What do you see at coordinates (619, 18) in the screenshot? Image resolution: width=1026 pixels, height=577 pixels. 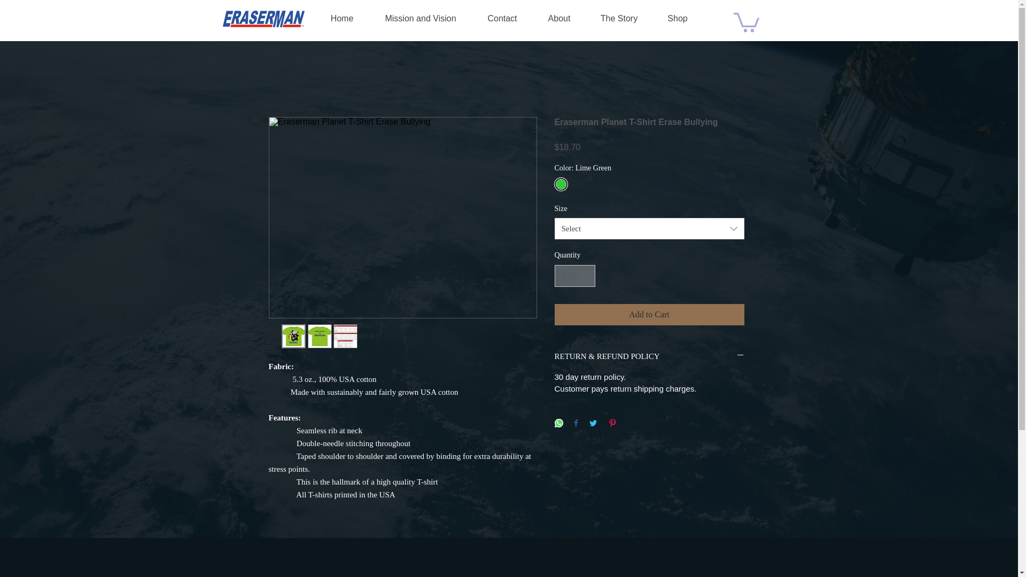 I see `The Story` at bounding box center [619, 18].